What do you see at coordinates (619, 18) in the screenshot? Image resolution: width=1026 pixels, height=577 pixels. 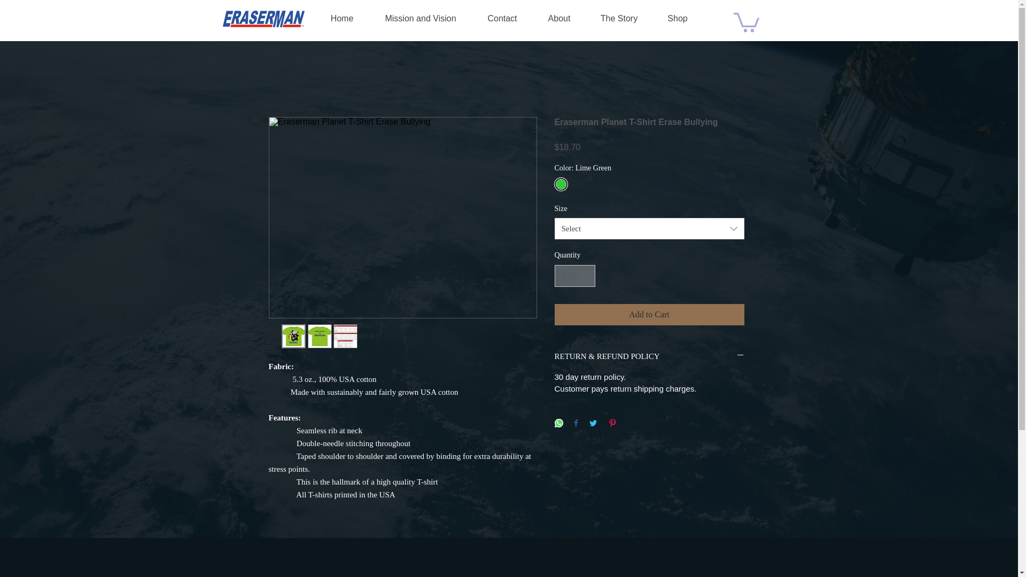 I see `The Story` at bounding box center [619, 18].